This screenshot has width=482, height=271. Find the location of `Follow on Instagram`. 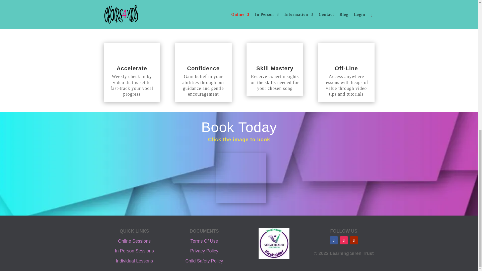

Follow on Instagram is located at coordinates (344, 240).